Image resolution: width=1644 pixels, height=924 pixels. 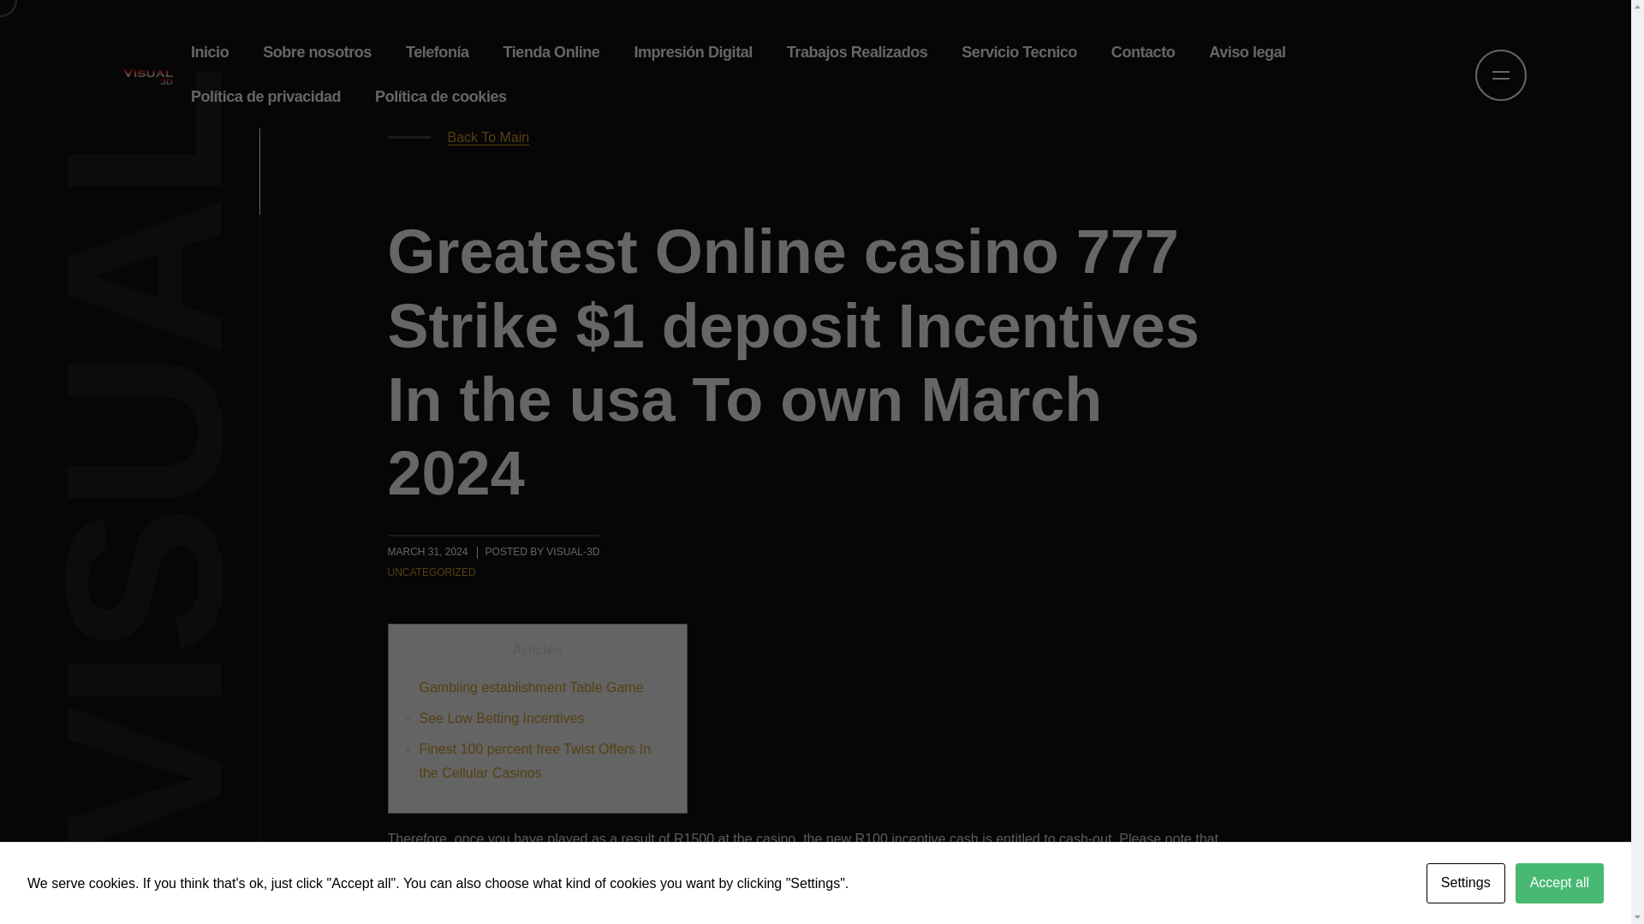 I want to click on Inicio, so click(x=209, y=52).